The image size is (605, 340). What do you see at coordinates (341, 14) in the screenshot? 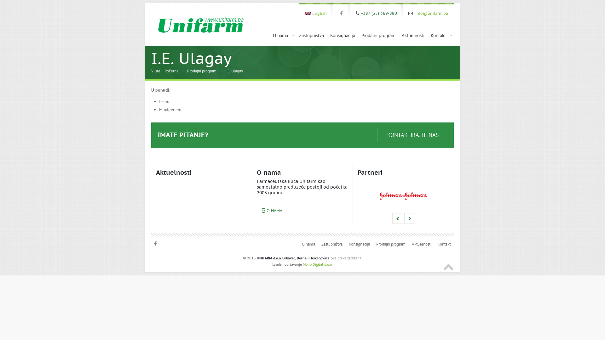
I see `F` at bounding box center [341, 14].